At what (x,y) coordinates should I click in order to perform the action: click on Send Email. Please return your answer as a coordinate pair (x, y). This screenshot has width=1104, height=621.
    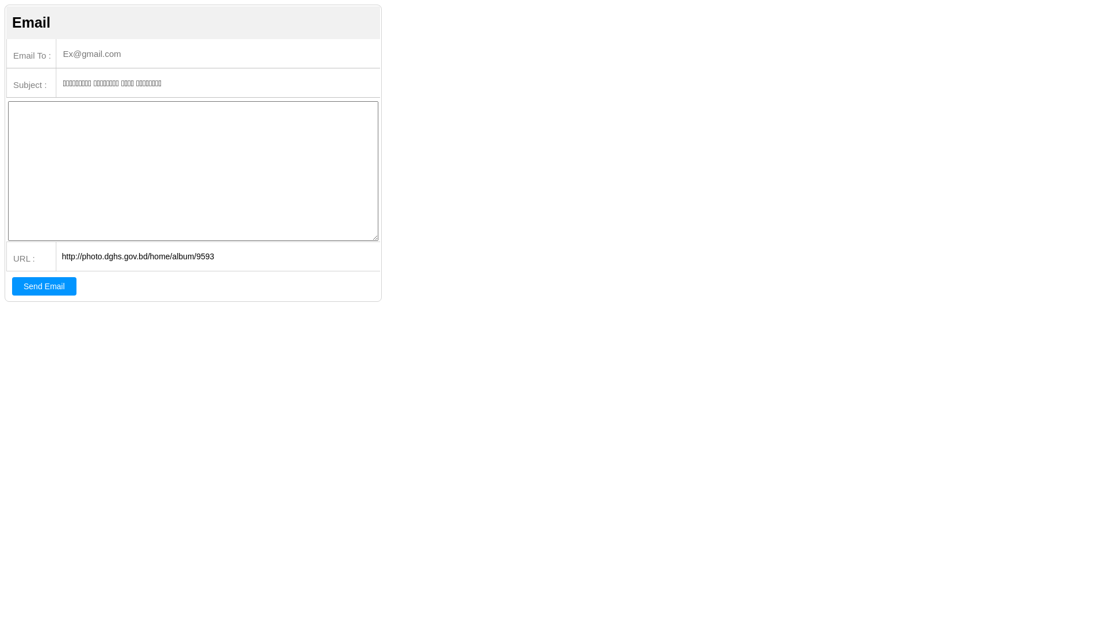
    Looking at the image, I should click on (44, 286).